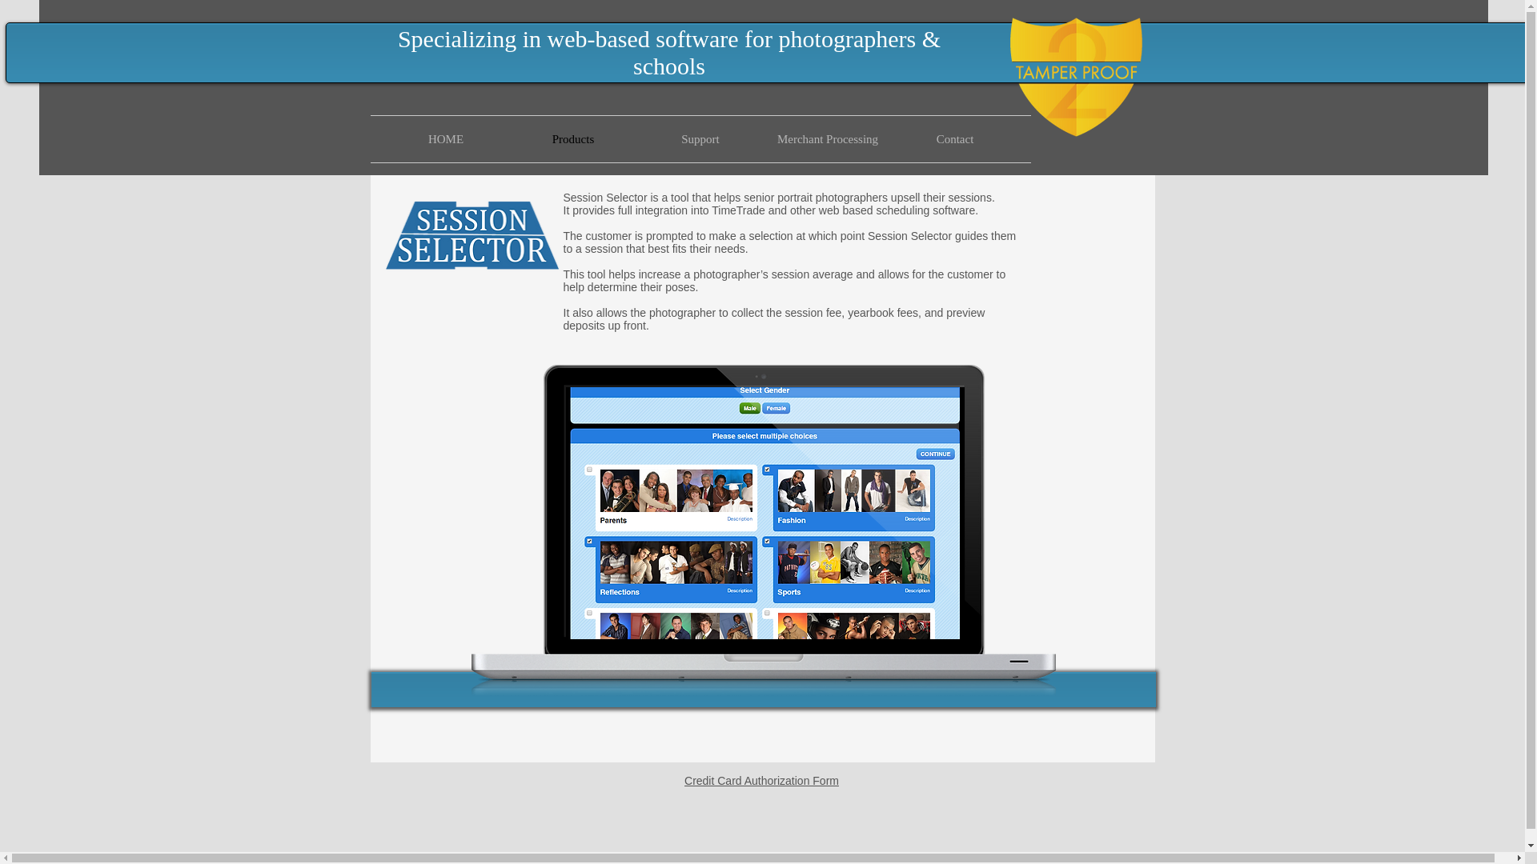  Describe the element at coordinates (572, 139) in the screenshot. I see `Products` at that location.